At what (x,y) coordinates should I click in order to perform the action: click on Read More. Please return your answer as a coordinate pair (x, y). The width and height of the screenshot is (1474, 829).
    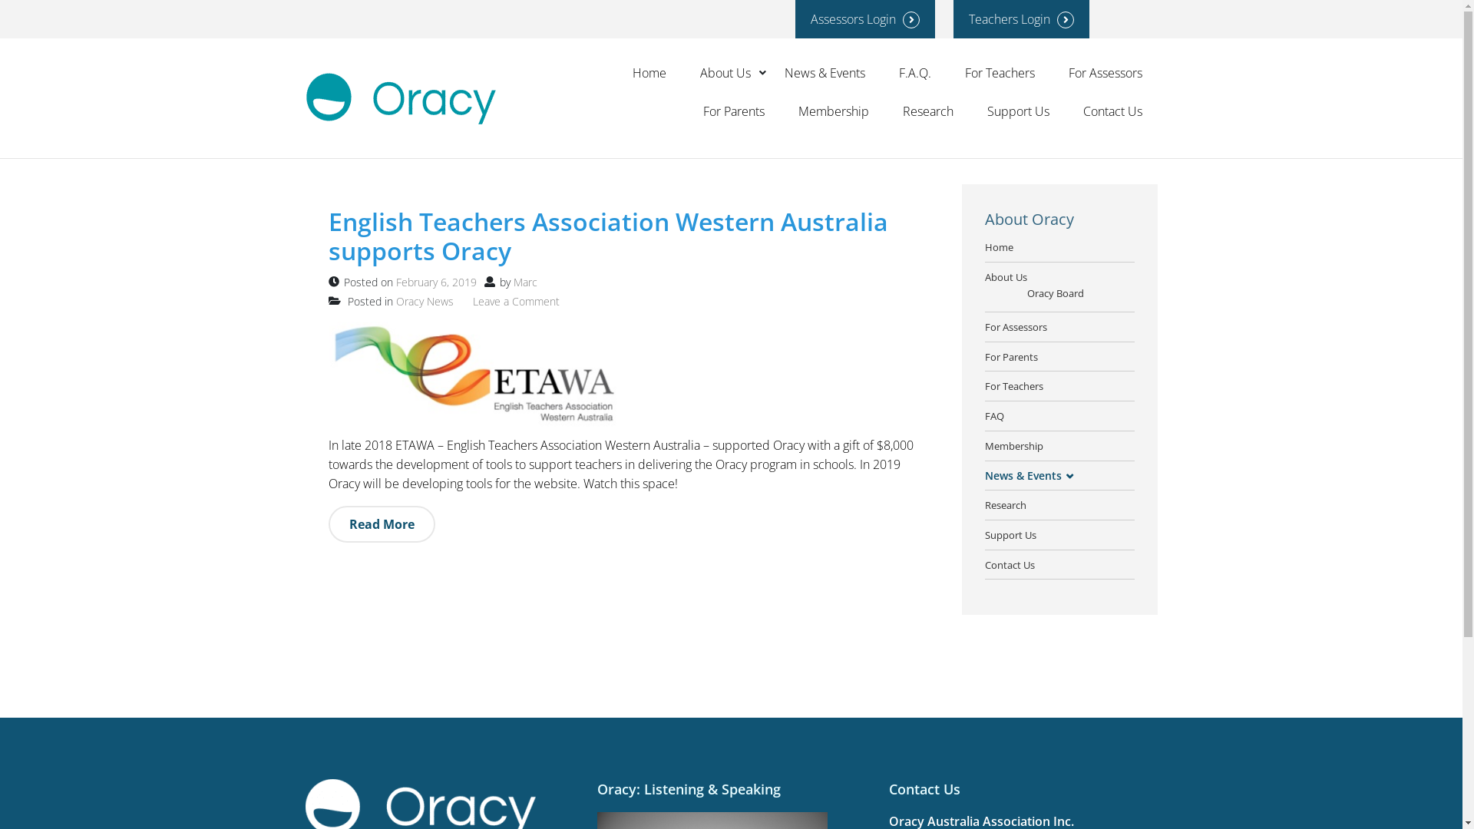
    Looking at the image, I should click on (382, 524).